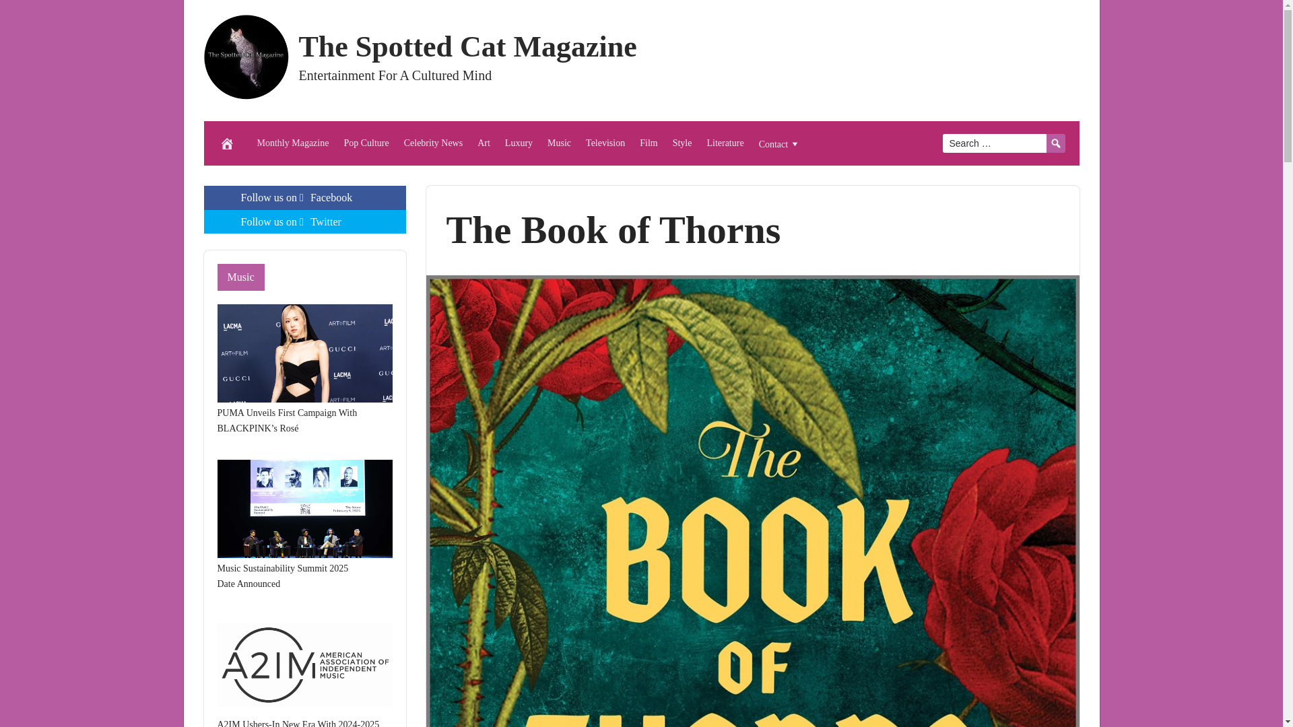 This screenshot has height=727, width=1293. Describe the element at coordinates (780, 143) in the screenshot. I see `Contact` at that location.